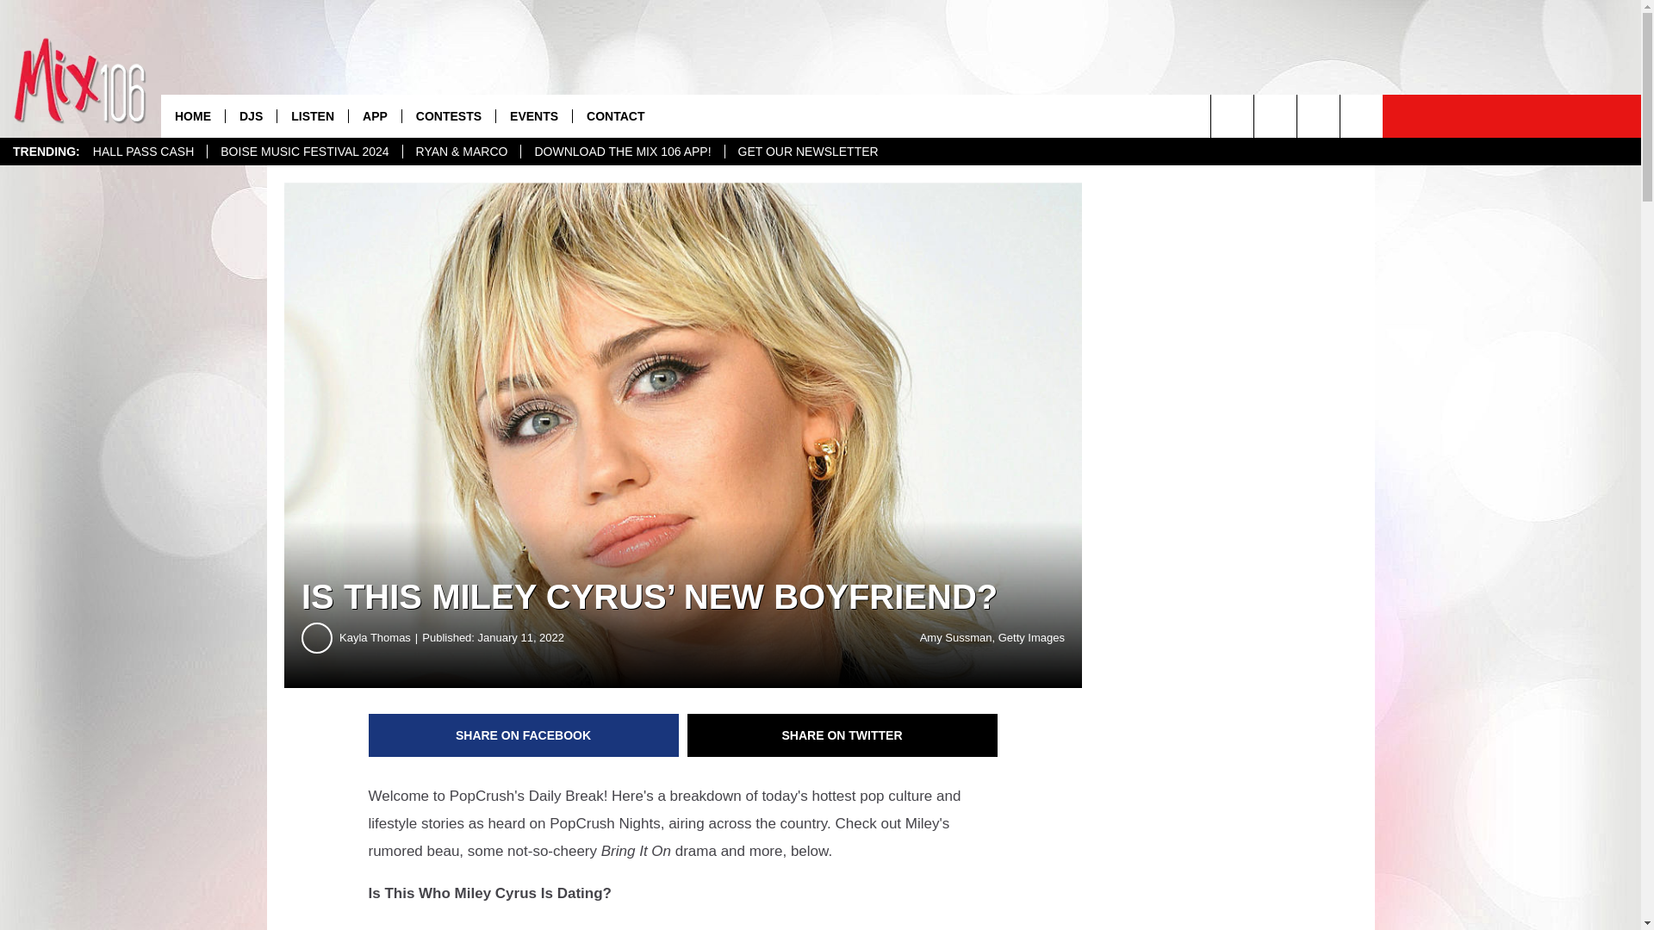 The height and width of the screenshot is (930, 1654). I want to click on CONTESTS, so click(448, 115).